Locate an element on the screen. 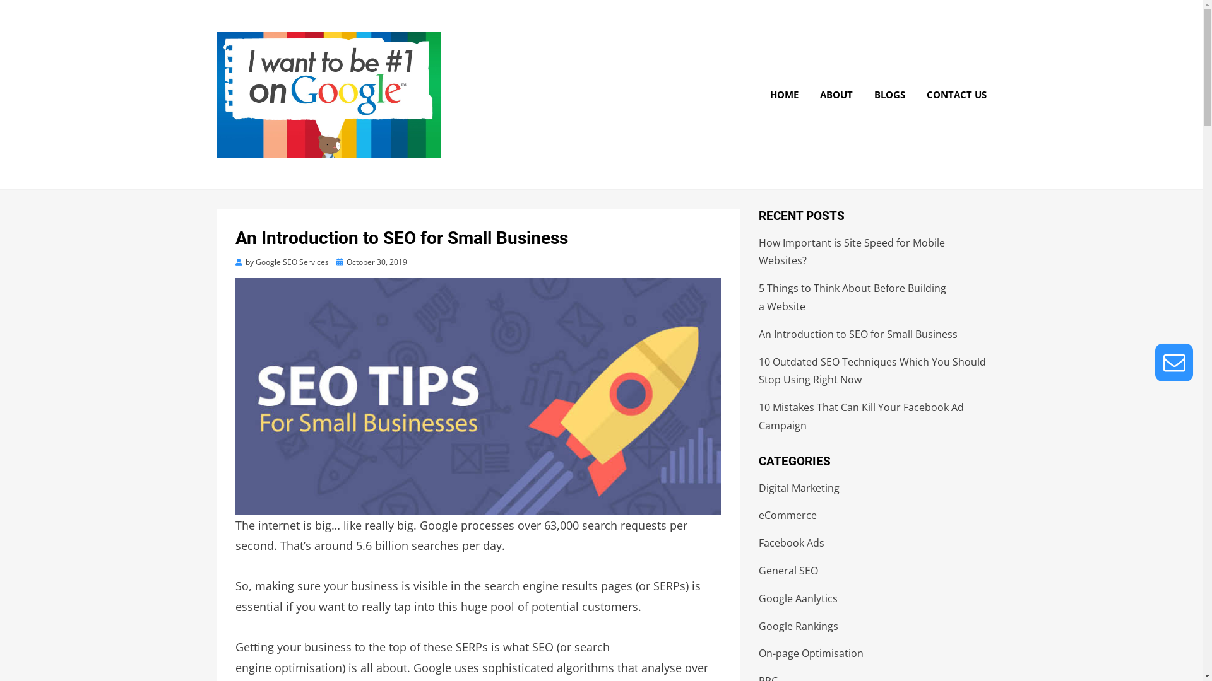 The height and width of the screenshot is (681, 1212). HOME is located at coordinates (784, 95).